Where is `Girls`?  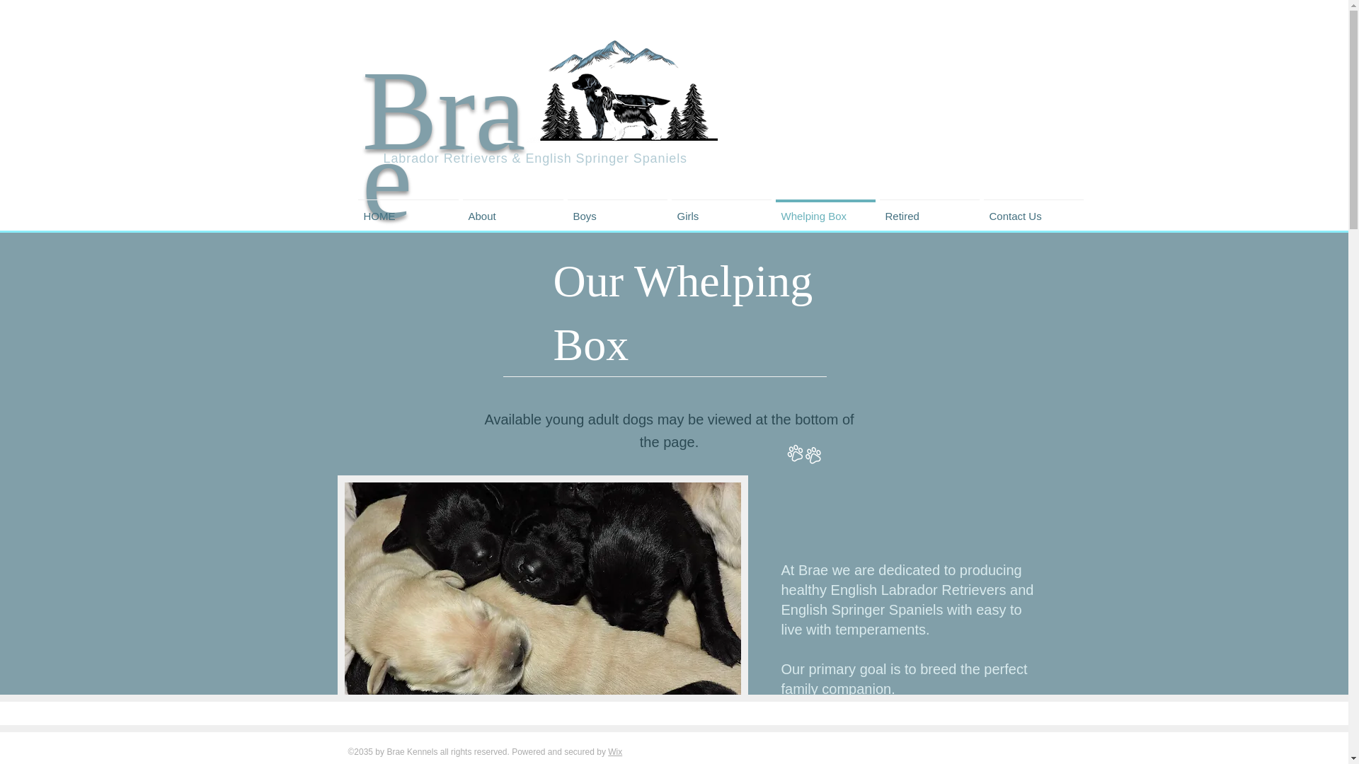 Girls is located at coordinates (721, 209).